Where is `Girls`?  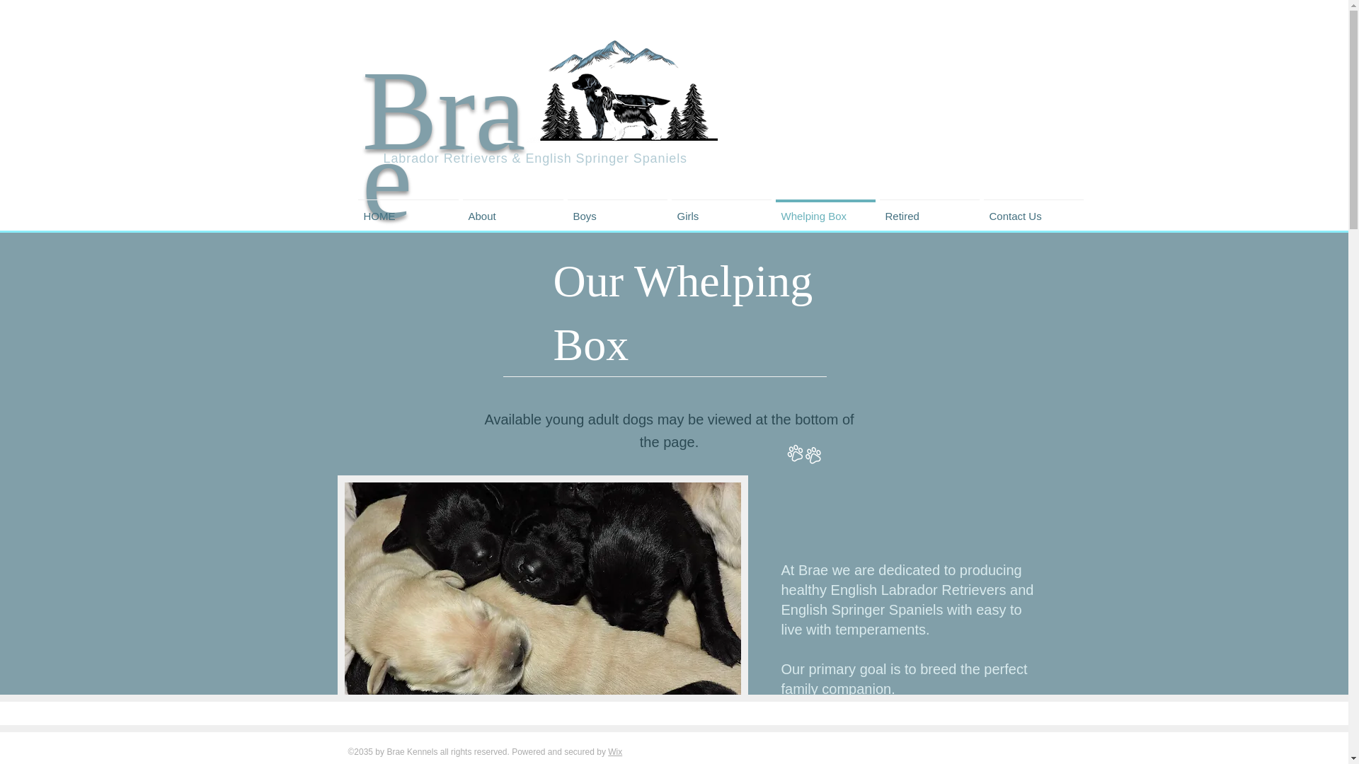 Girls is located at coordinates (721, 209).